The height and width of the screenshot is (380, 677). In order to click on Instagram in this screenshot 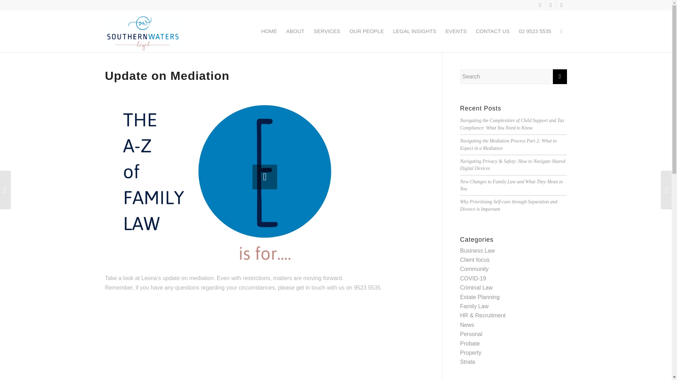, I will do `click(562, 5)`.